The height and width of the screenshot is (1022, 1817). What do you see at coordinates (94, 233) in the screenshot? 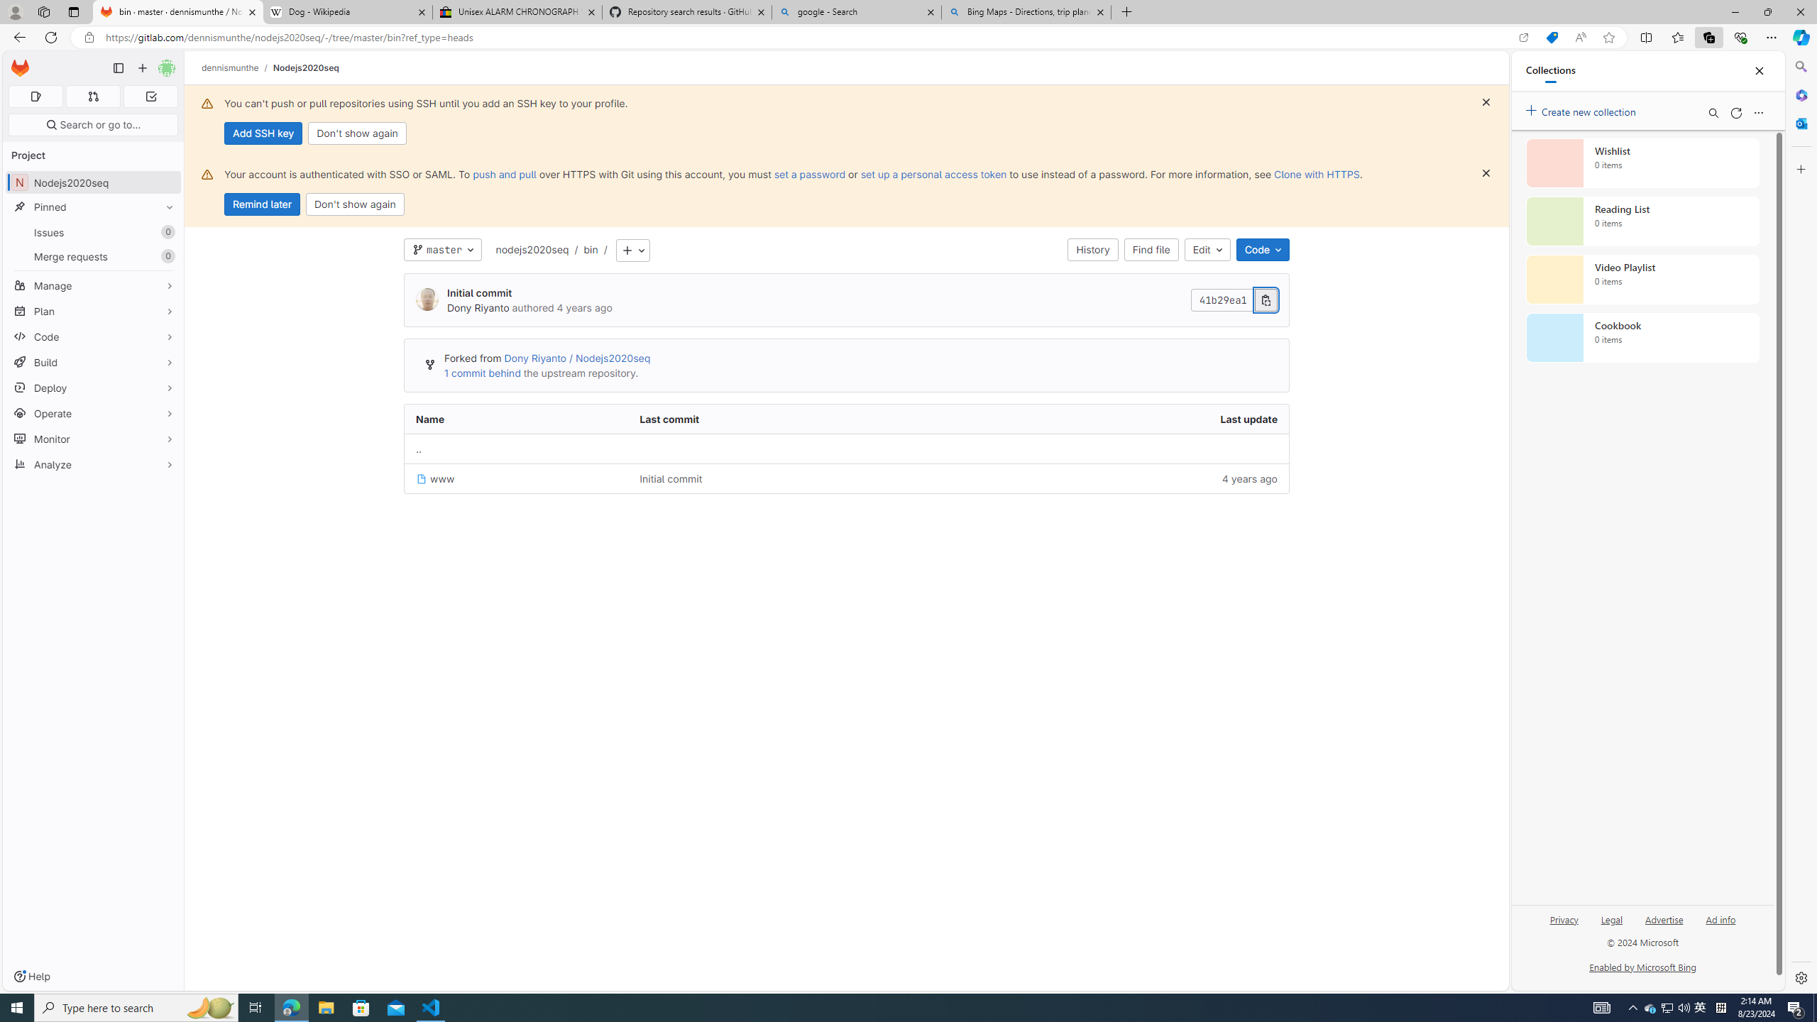
I see `Issues0` at bounding box center [94, 233].